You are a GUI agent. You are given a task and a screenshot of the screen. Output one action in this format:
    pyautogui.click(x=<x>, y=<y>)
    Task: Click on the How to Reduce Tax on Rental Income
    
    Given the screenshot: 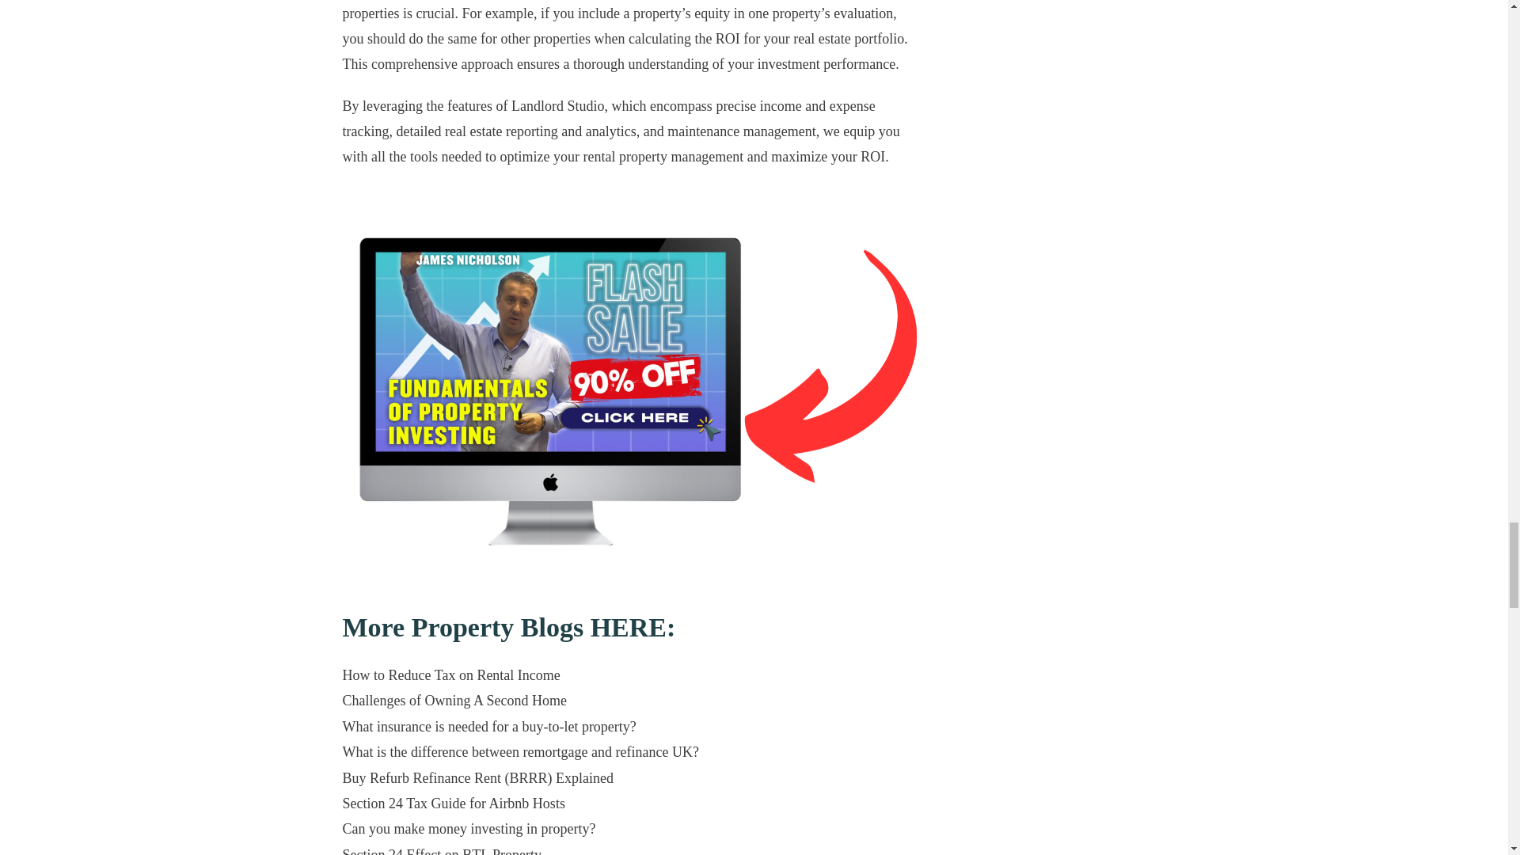 What is the action you would take?
    pyautogui.click(x=450, y=674)
    